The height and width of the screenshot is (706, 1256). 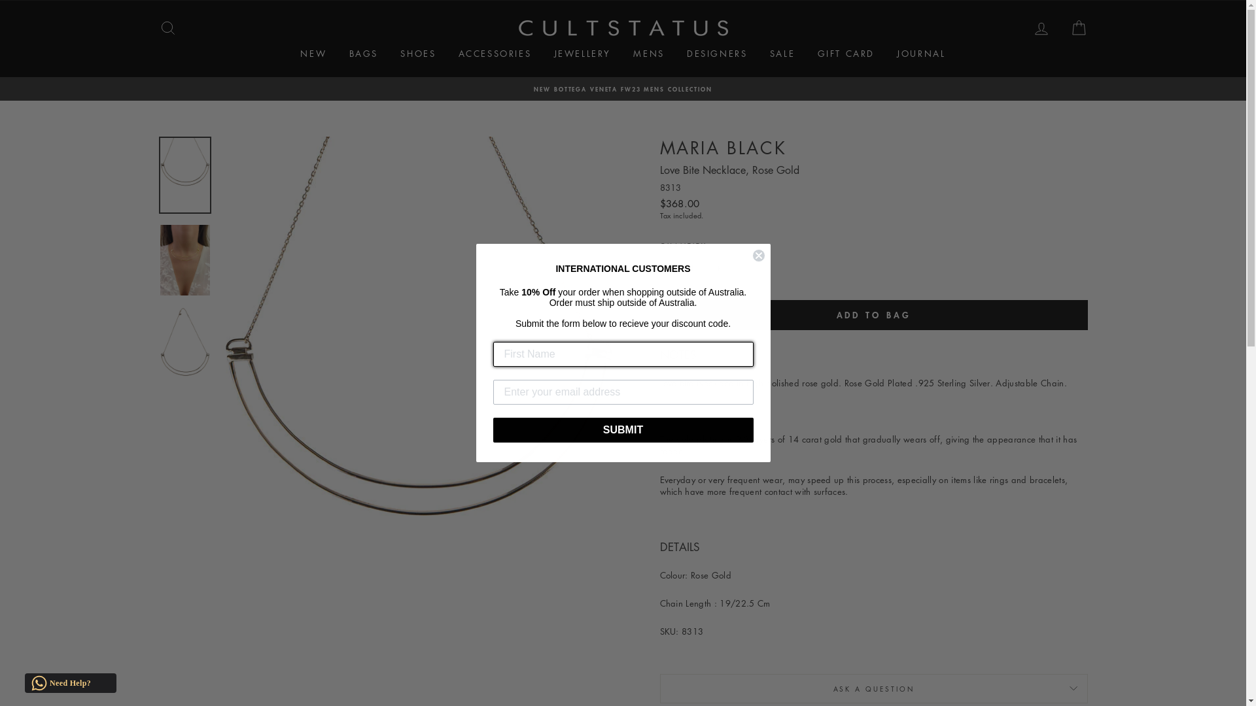 What do you see at coordinates (873, 315) in the screenshot?
I see `ADD TO BAG` at bounding box center [873, 315].